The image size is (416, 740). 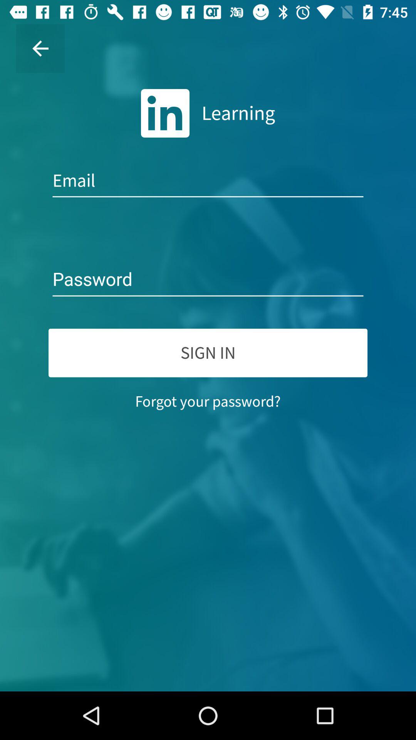 I want to click on type your password, so click(x=208, y=280).